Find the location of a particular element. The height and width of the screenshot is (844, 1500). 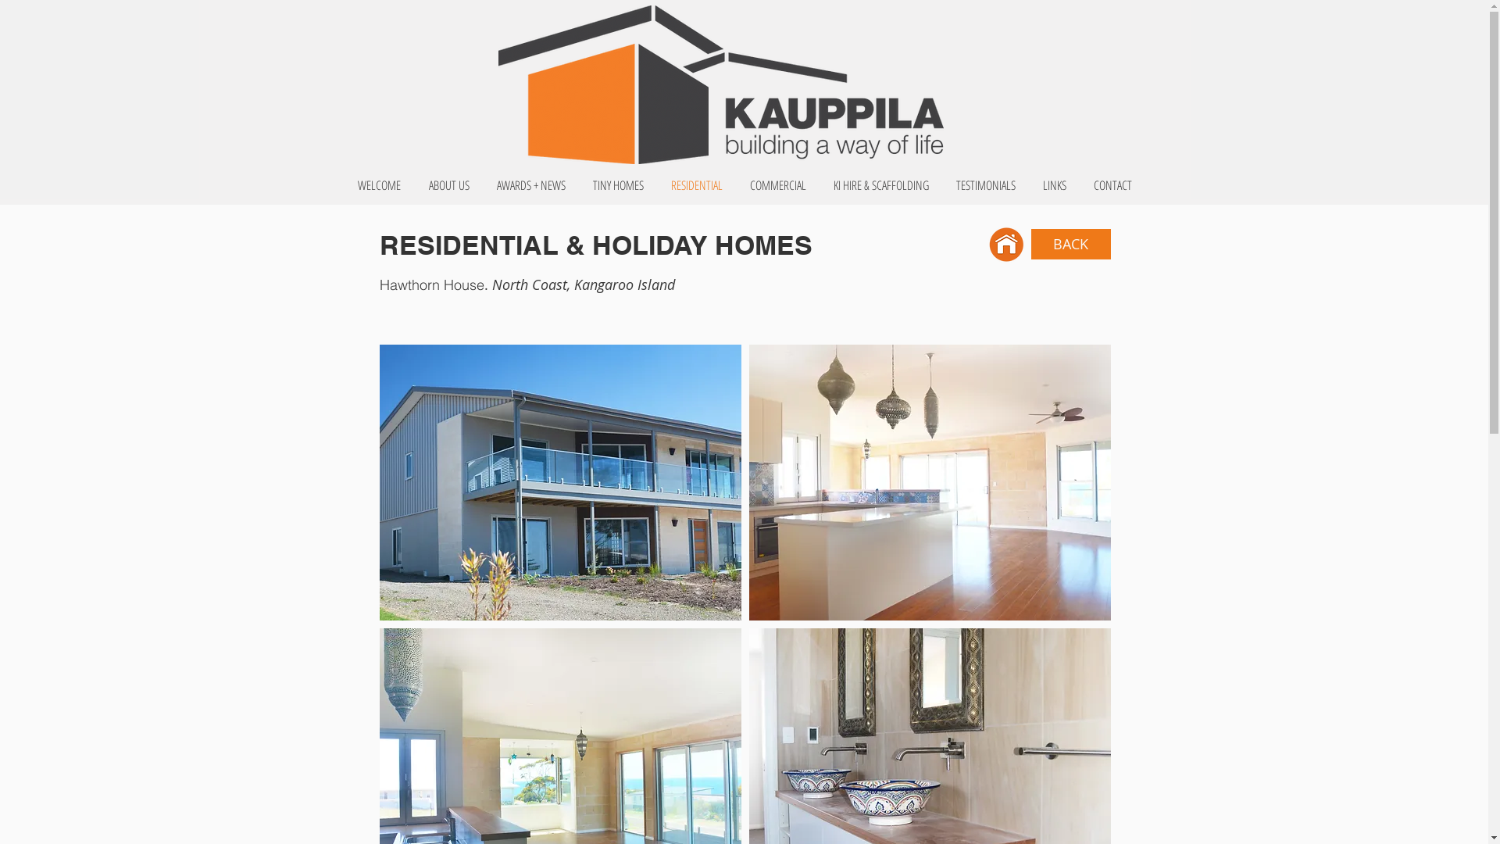

KI HIRE & SCAFFOLDING is located at coordinates (881, 185).